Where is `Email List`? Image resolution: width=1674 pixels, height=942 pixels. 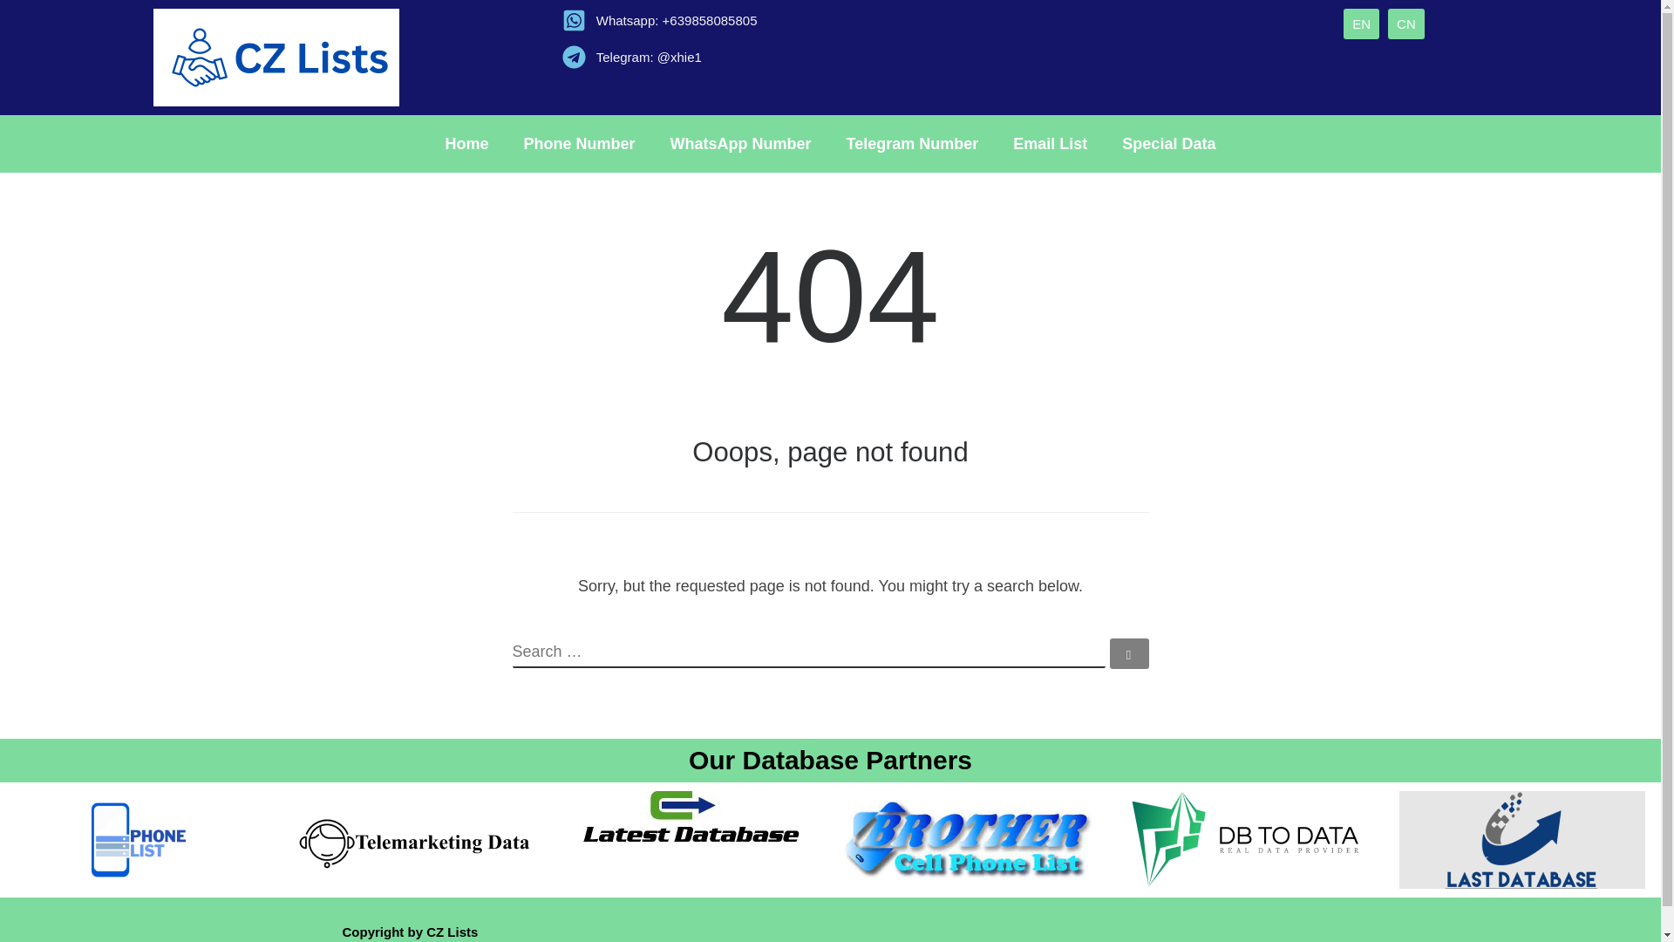 Email List is located at coordinates (1050, 143).